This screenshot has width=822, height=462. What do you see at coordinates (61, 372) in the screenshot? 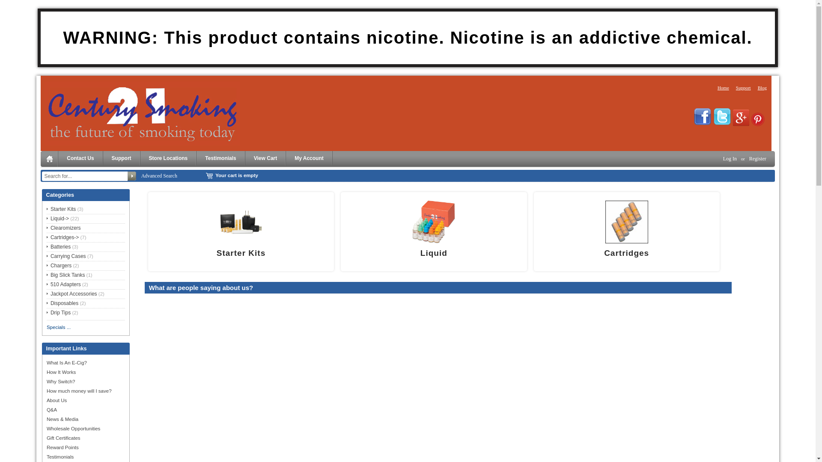
I see `How It Works` at bounding box center [61, 372].